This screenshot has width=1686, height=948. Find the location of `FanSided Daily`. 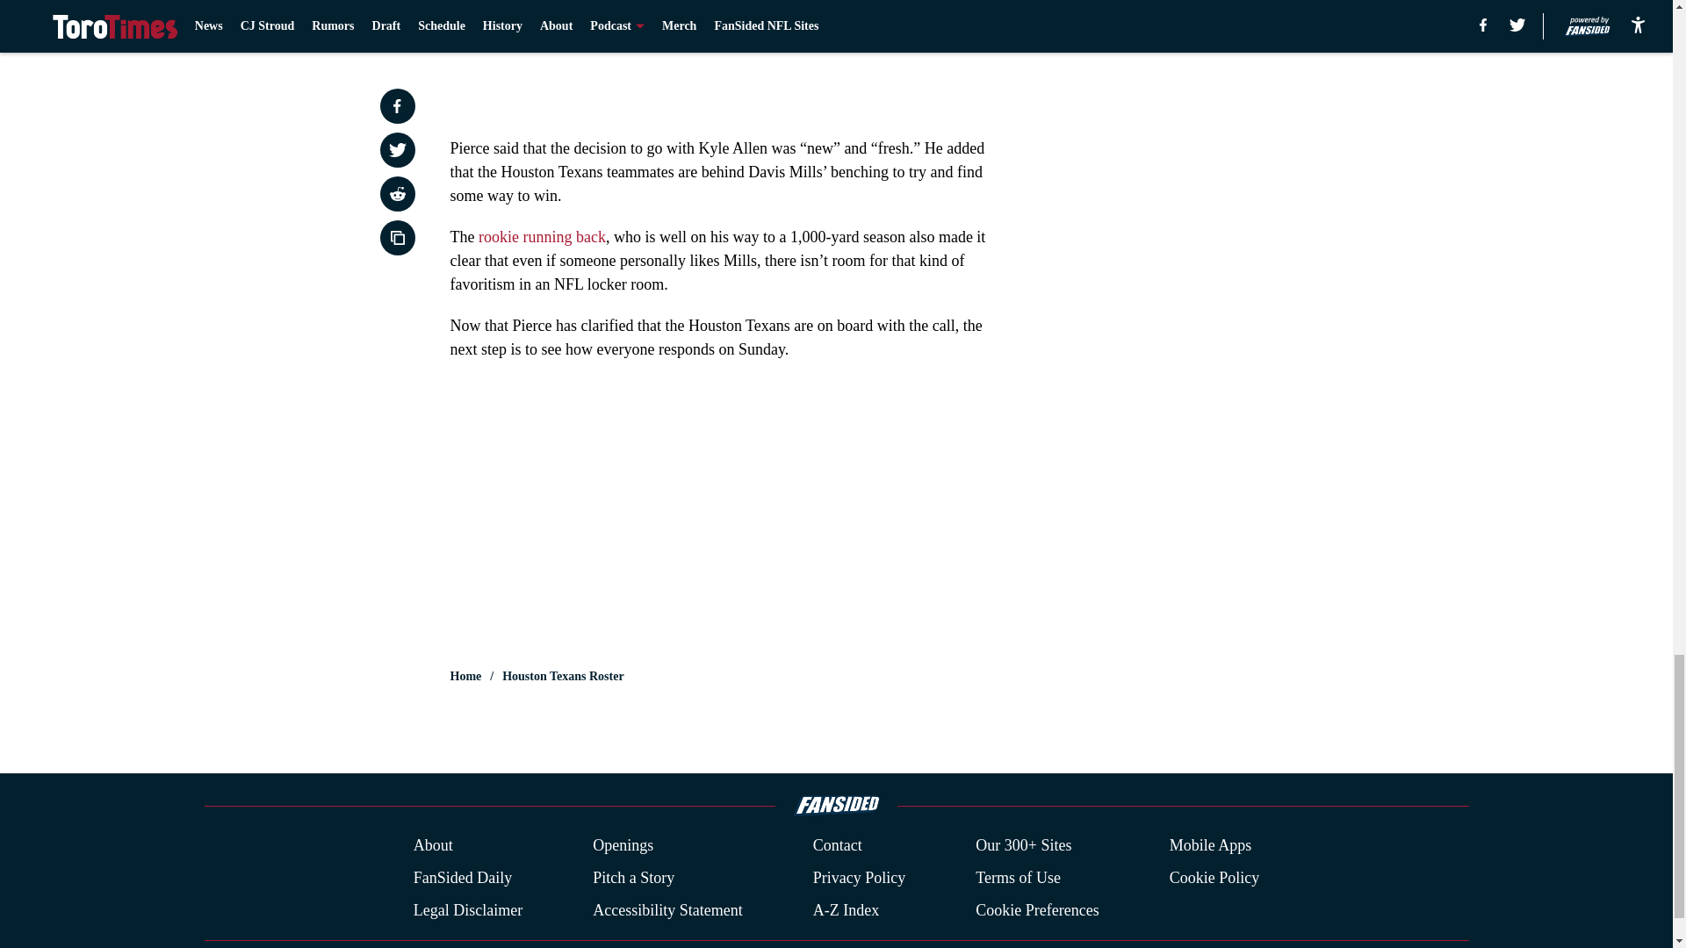

FanSided Daily is located at coordinates (462, 878).